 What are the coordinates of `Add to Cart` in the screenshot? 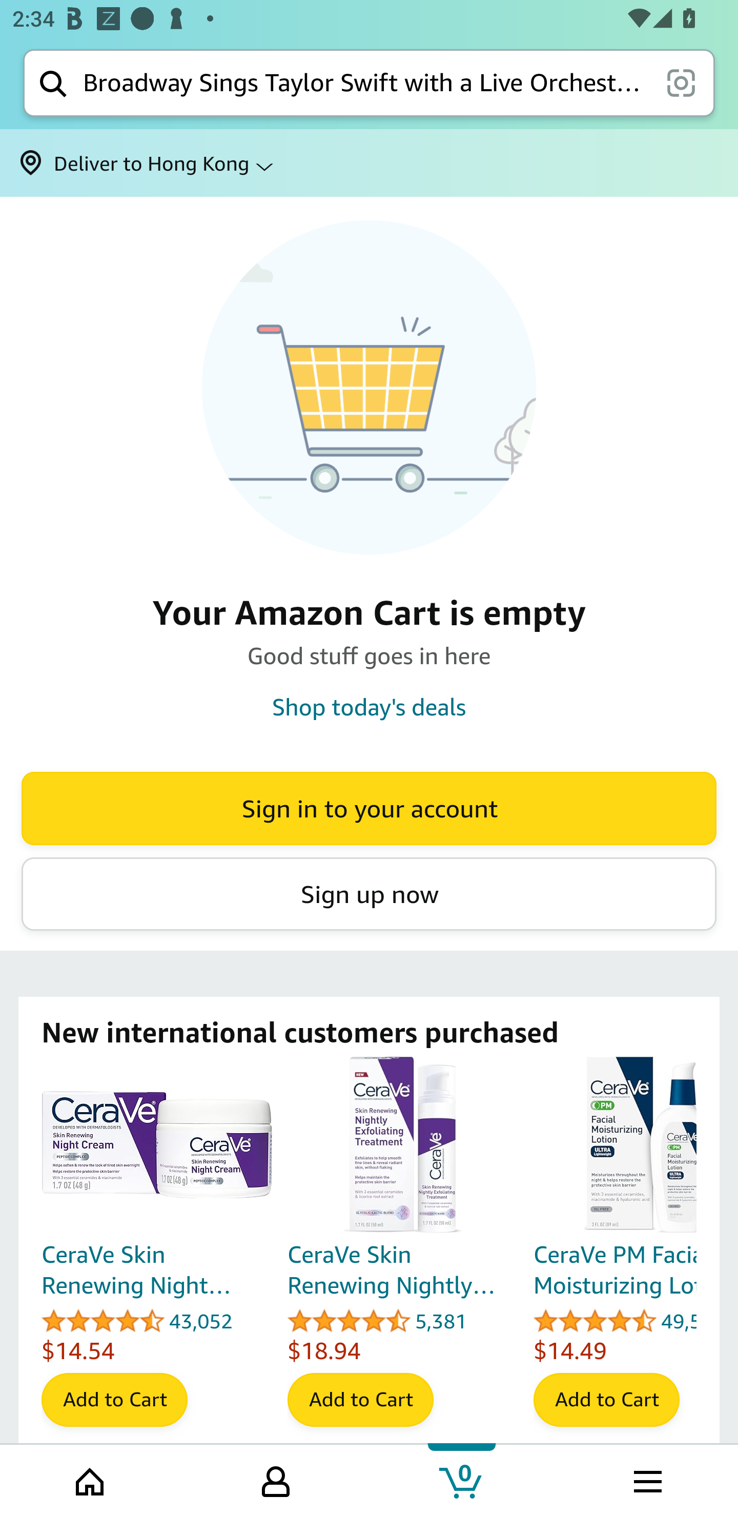 It's located at (114, 1400).